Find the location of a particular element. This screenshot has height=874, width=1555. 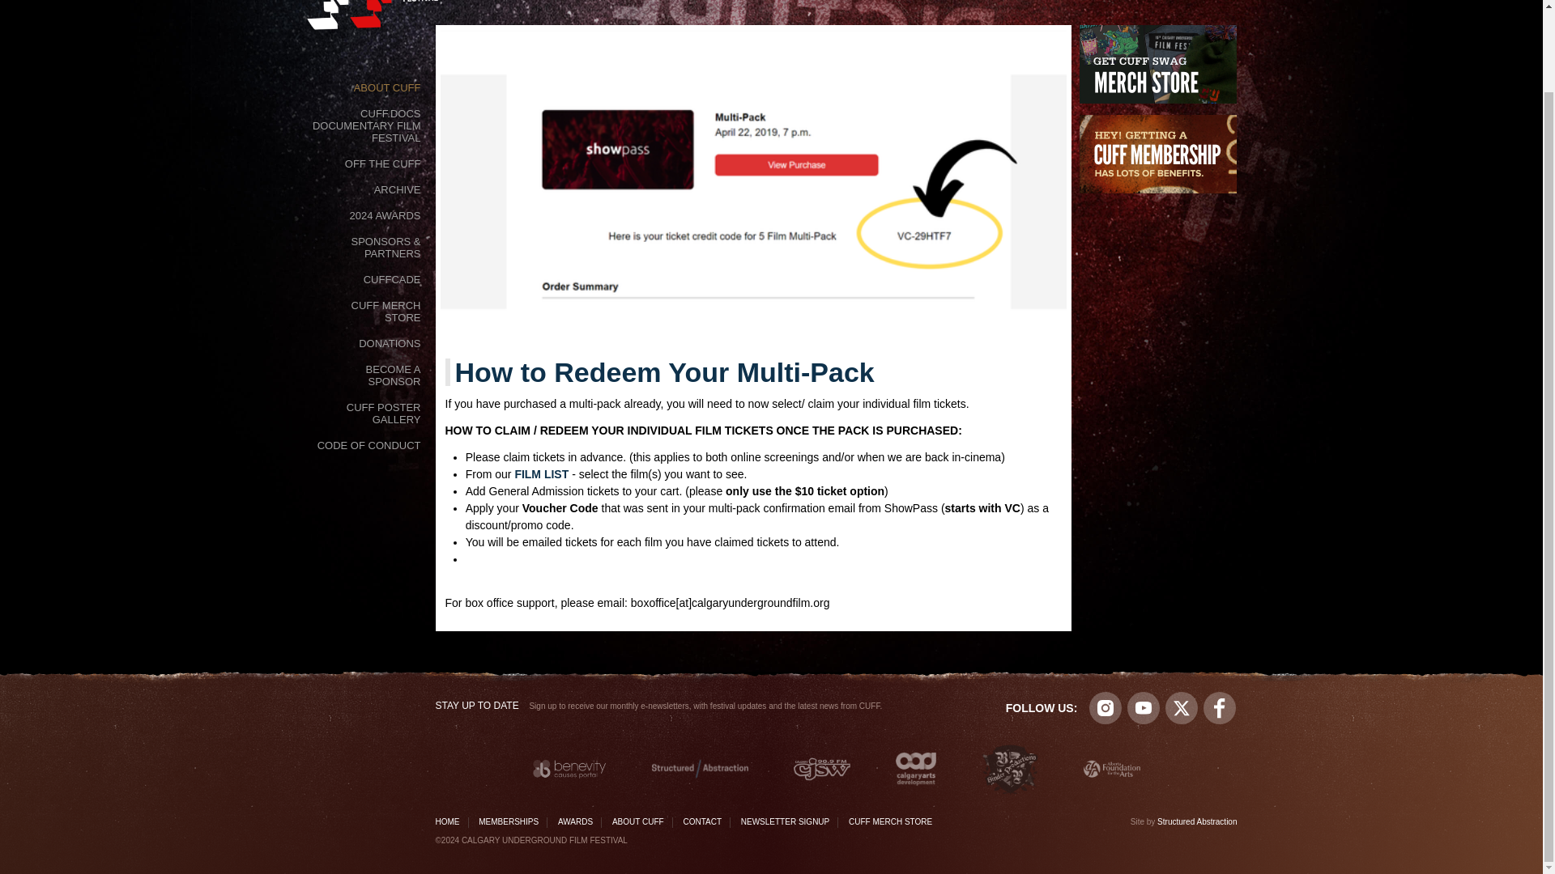

Instagram is located at coordinates (1105, 708).